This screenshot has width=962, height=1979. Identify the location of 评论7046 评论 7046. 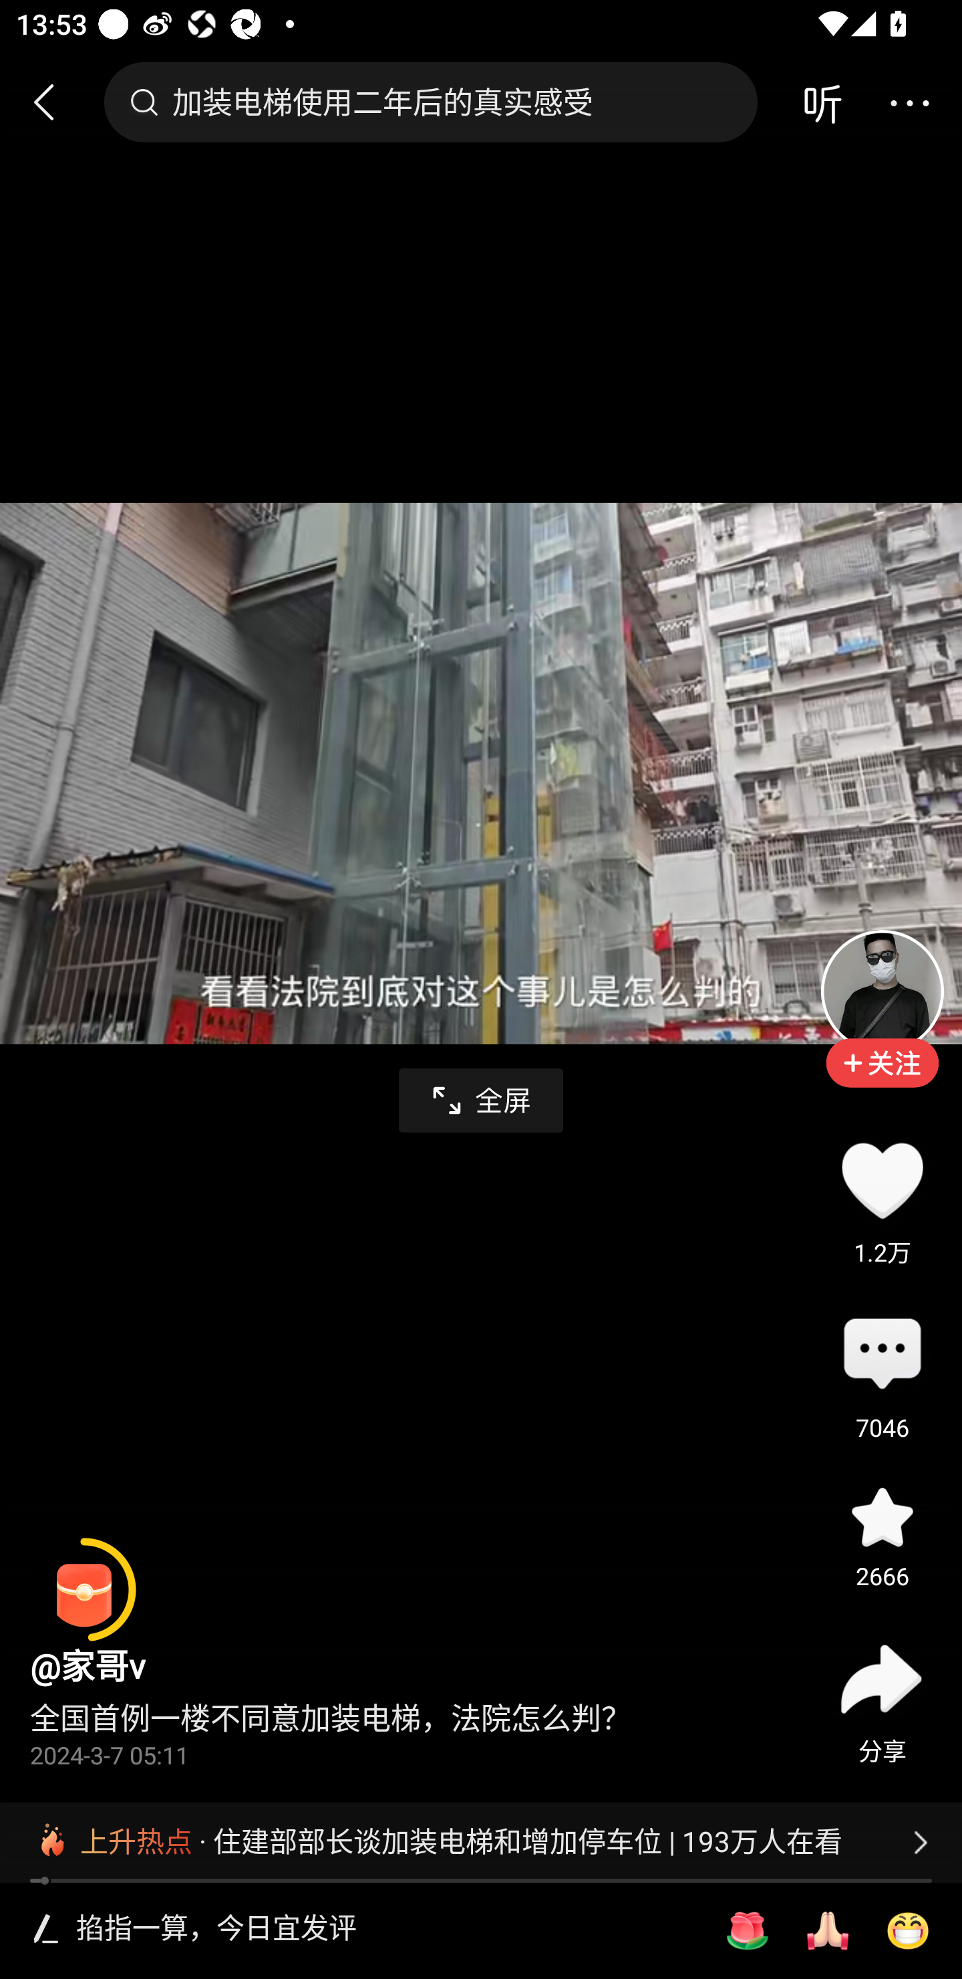
(882, 1355).